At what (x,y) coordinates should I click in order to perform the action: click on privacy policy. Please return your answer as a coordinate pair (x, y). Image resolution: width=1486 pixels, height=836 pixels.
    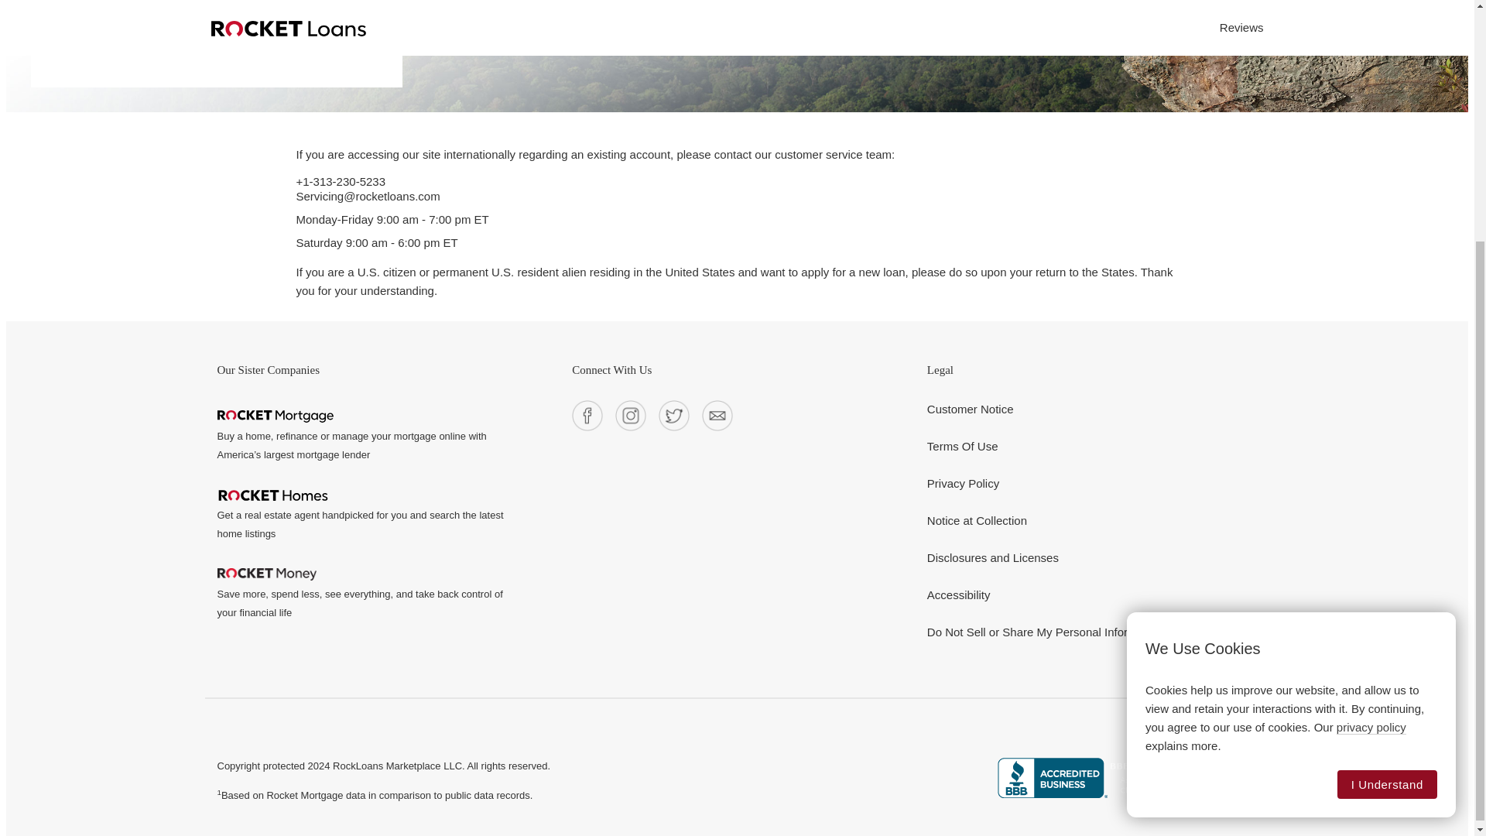
    Looking at the image, I should click on (1371, 395).